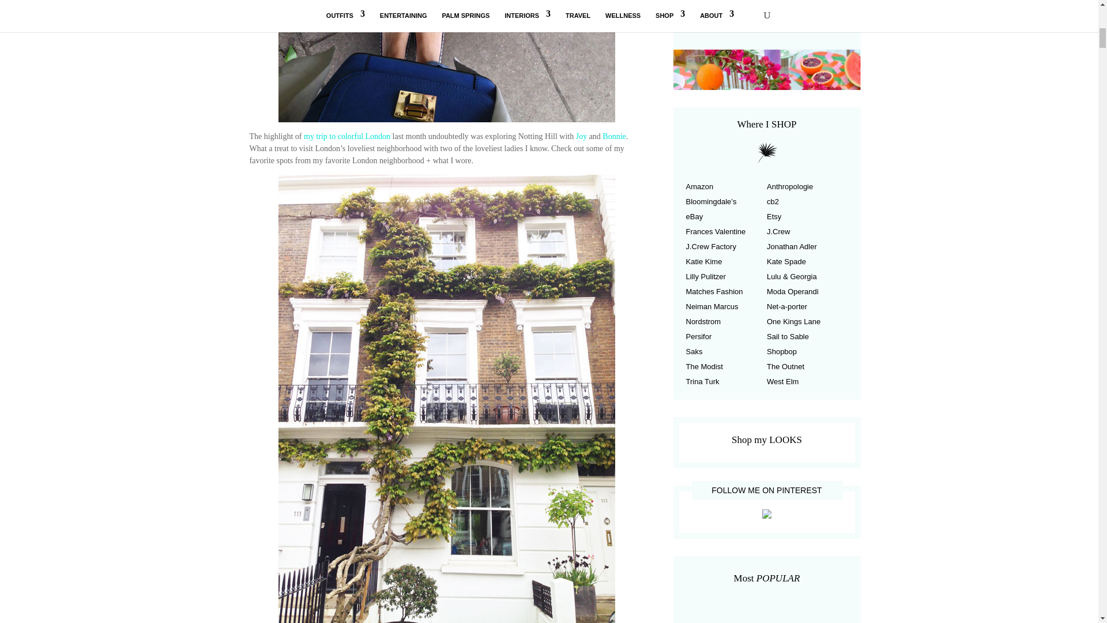  What do you see at coordinates (347, 136) in the screenshot?
I see `my trip to colorful London` at bounding box center [347, 136].